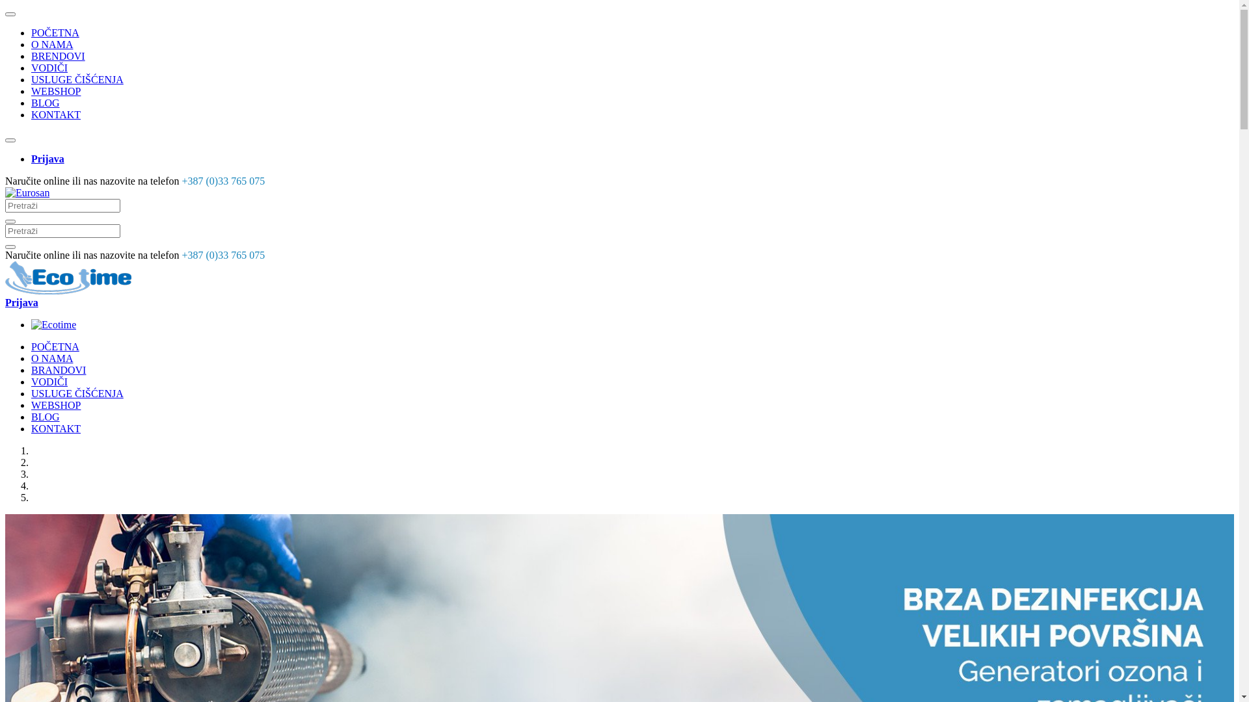 The image size is (1249, 702). I want to click on O NAMA, so click(52, 44).